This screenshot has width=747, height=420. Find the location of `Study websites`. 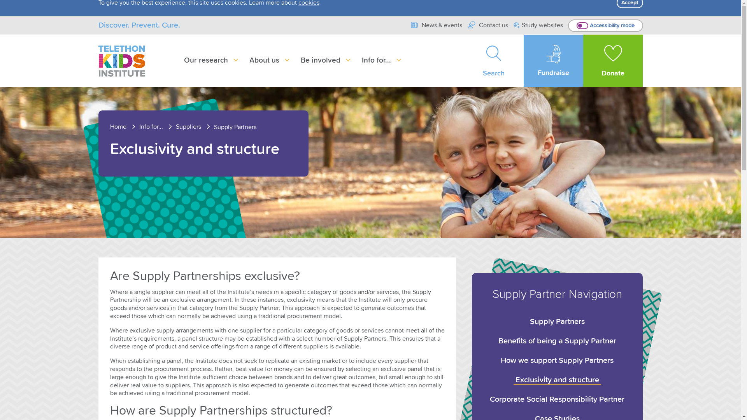

Study websites is located at coordinates (538, 26).